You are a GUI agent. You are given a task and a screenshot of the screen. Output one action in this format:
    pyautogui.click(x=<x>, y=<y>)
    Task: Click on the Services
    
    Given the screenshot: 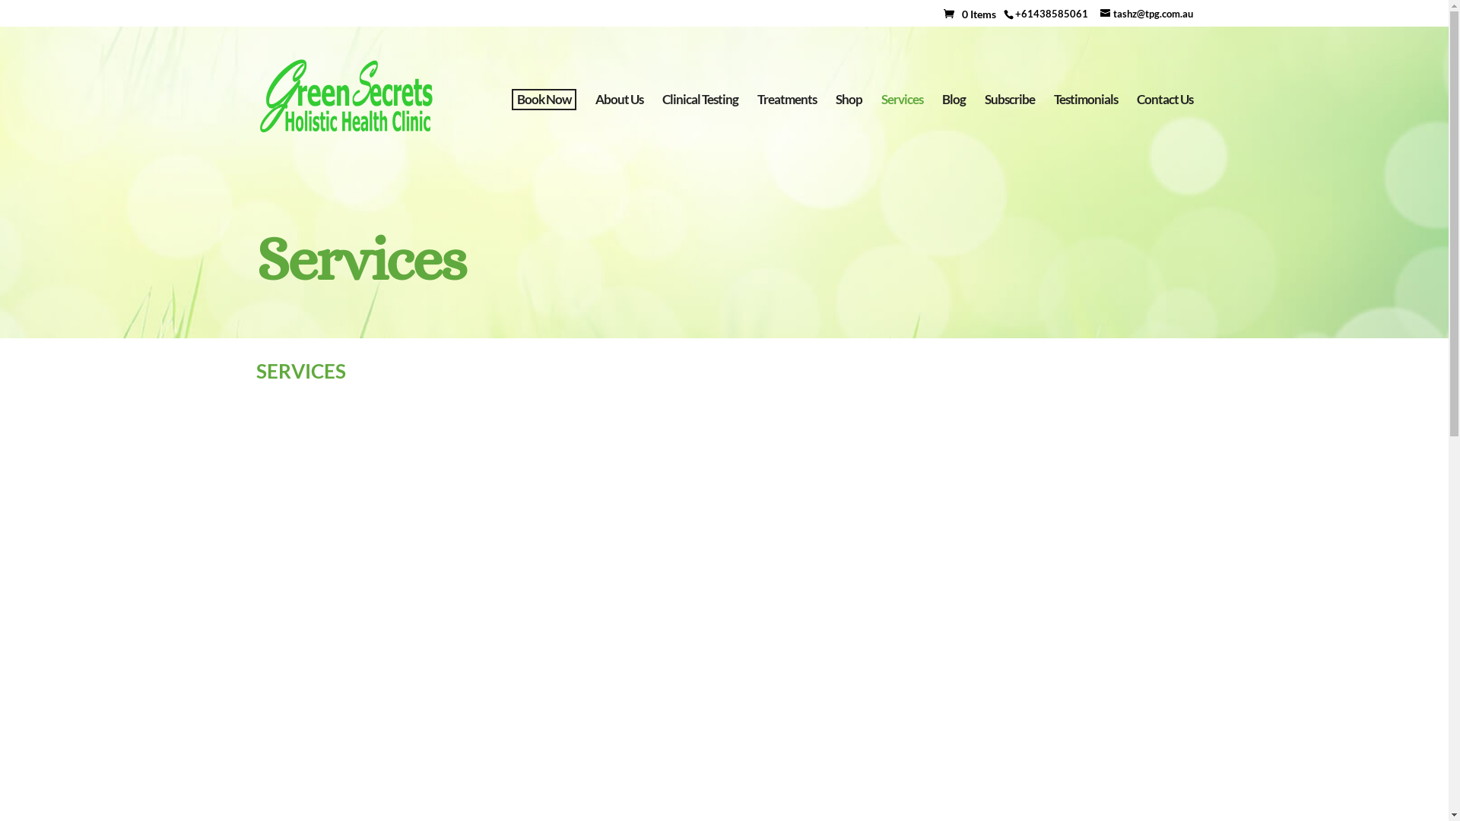 What is the action you would take?
    pyautogui.click(x=902, y=131)
    